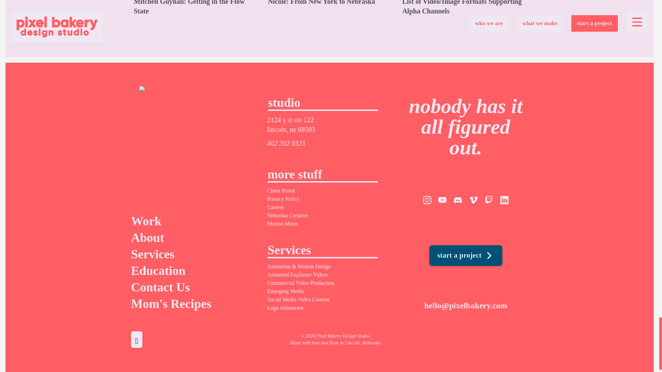 This screenshot has height=372, width=662. What do you see at coordinates (275, 207) in the screenshot?
I see `Careers` at bounding box center [275, 207].